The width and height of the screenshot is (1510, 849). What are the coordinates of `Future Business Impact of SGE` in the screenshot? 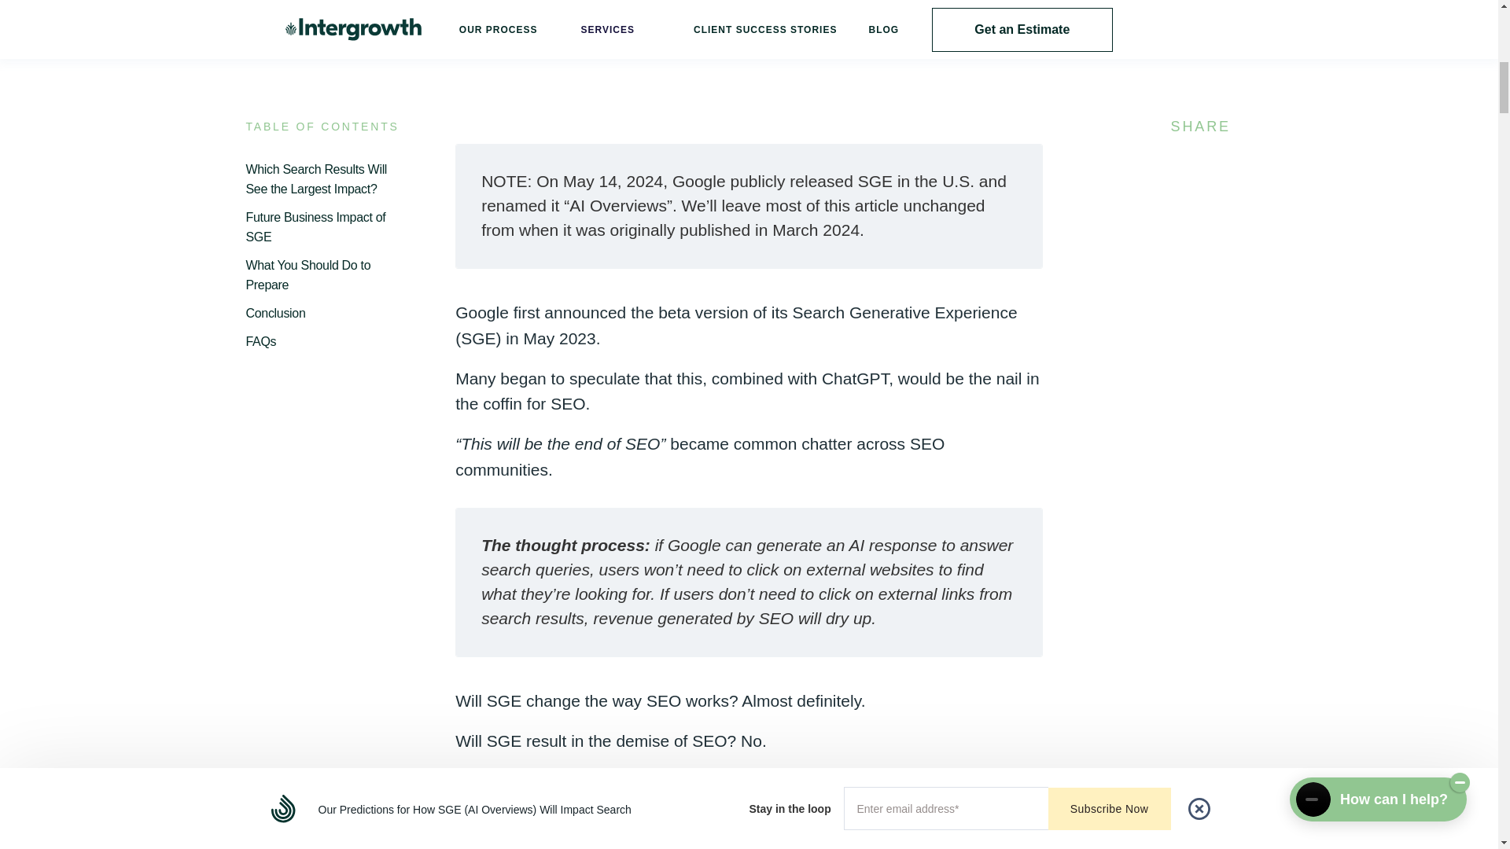 It's located at (327, 228).